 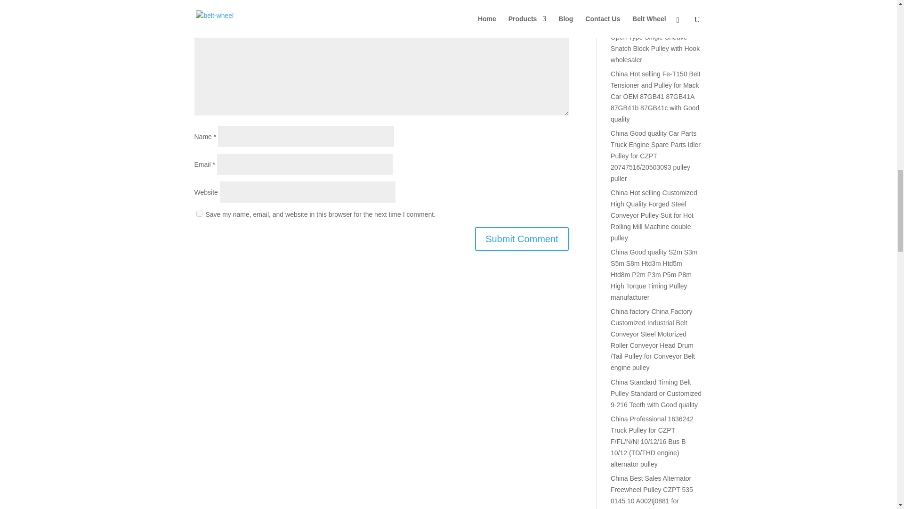 I want to click on Submit Comment, so click(x=522, y=238).